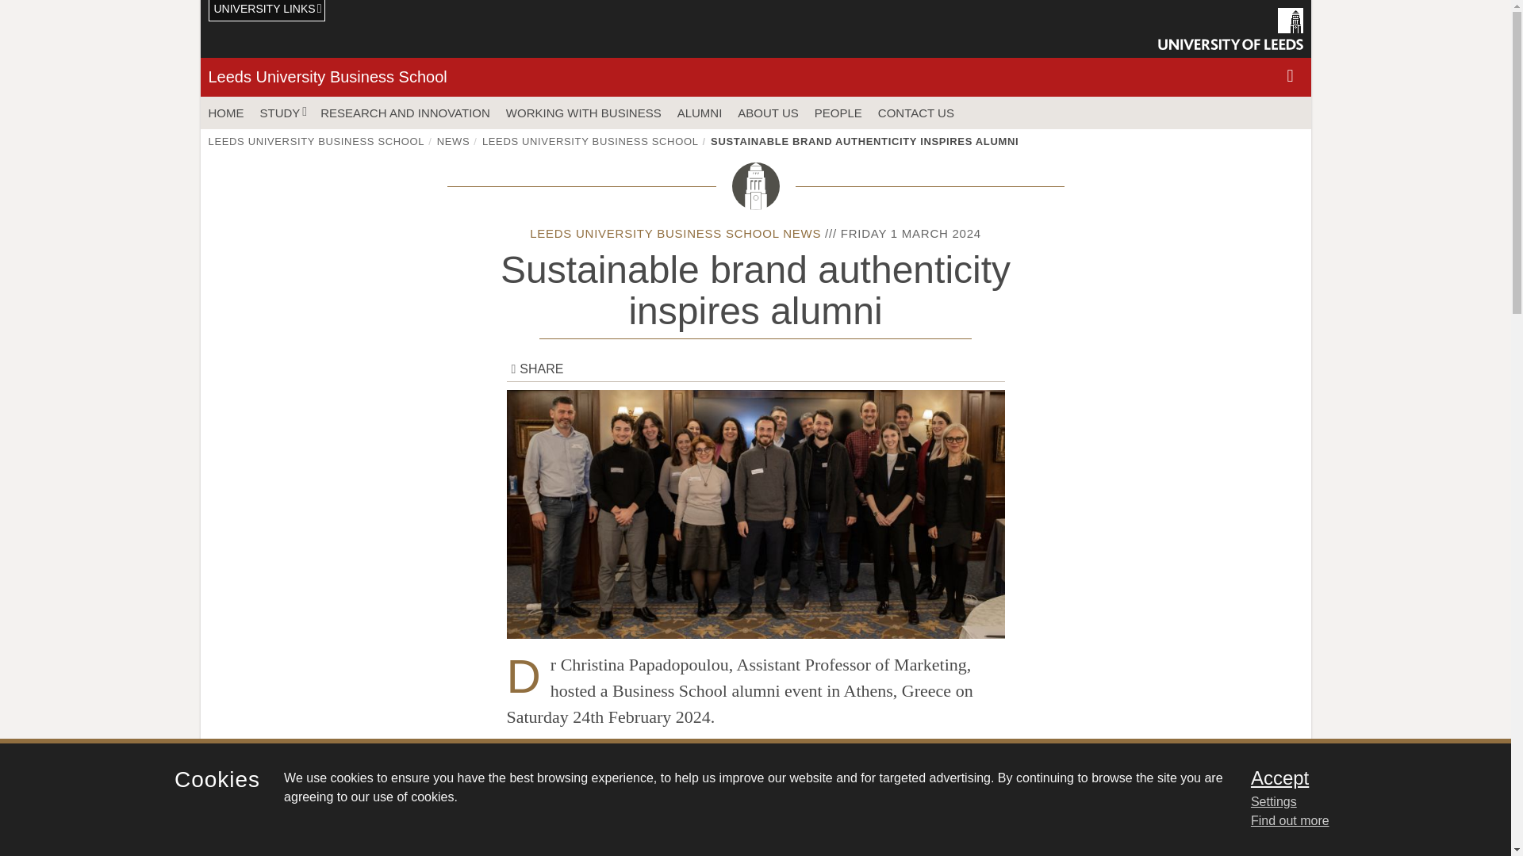  What do you see at coordinates (1360, 802) in the screenshot?
I see `Settings` at bounding box center [1360, 802].